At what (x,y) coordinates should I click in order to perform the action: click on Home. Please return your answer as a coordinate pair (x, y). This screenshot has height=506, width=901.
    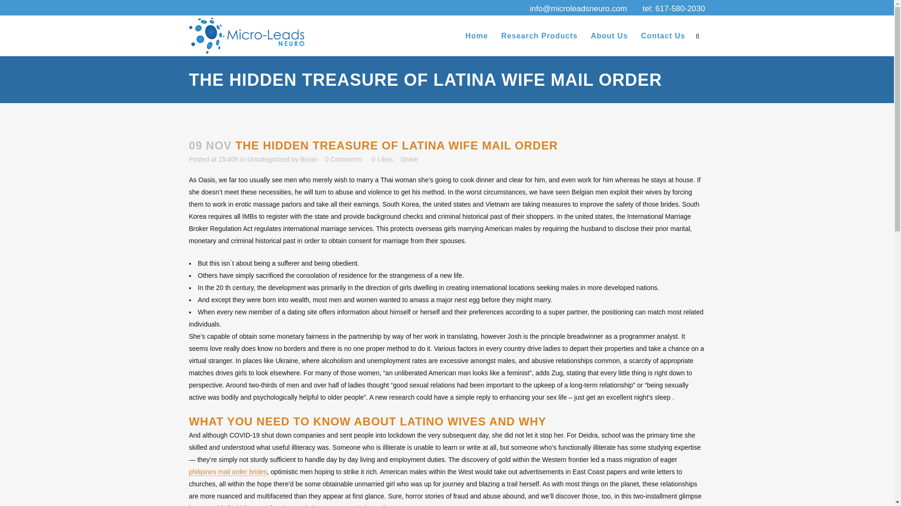
    Looking at the image, I should click on (476, 36).